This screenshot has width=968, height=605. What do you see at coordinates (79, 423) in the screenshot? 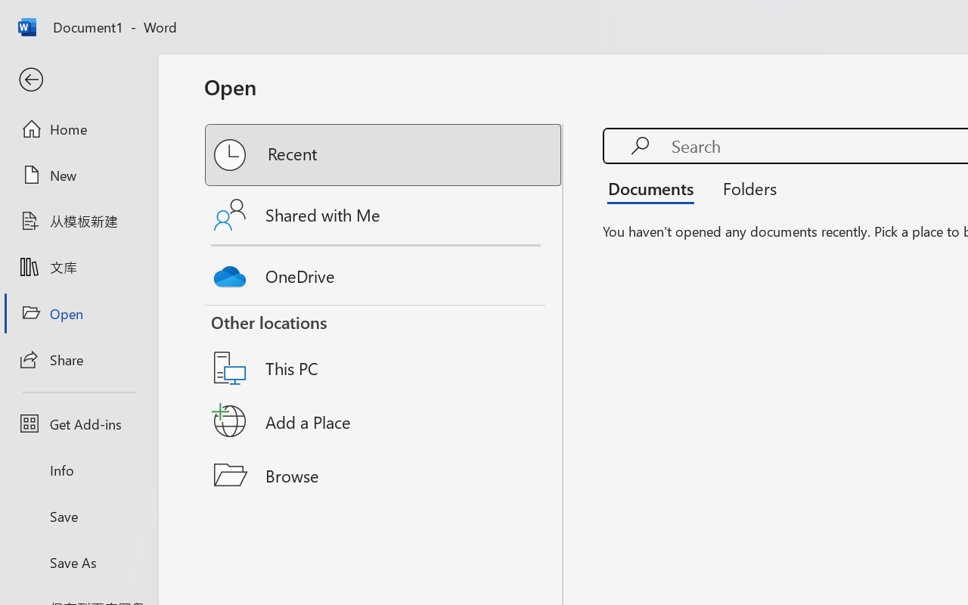
I see `Get Add-ins` at bounding box center [79, 423].